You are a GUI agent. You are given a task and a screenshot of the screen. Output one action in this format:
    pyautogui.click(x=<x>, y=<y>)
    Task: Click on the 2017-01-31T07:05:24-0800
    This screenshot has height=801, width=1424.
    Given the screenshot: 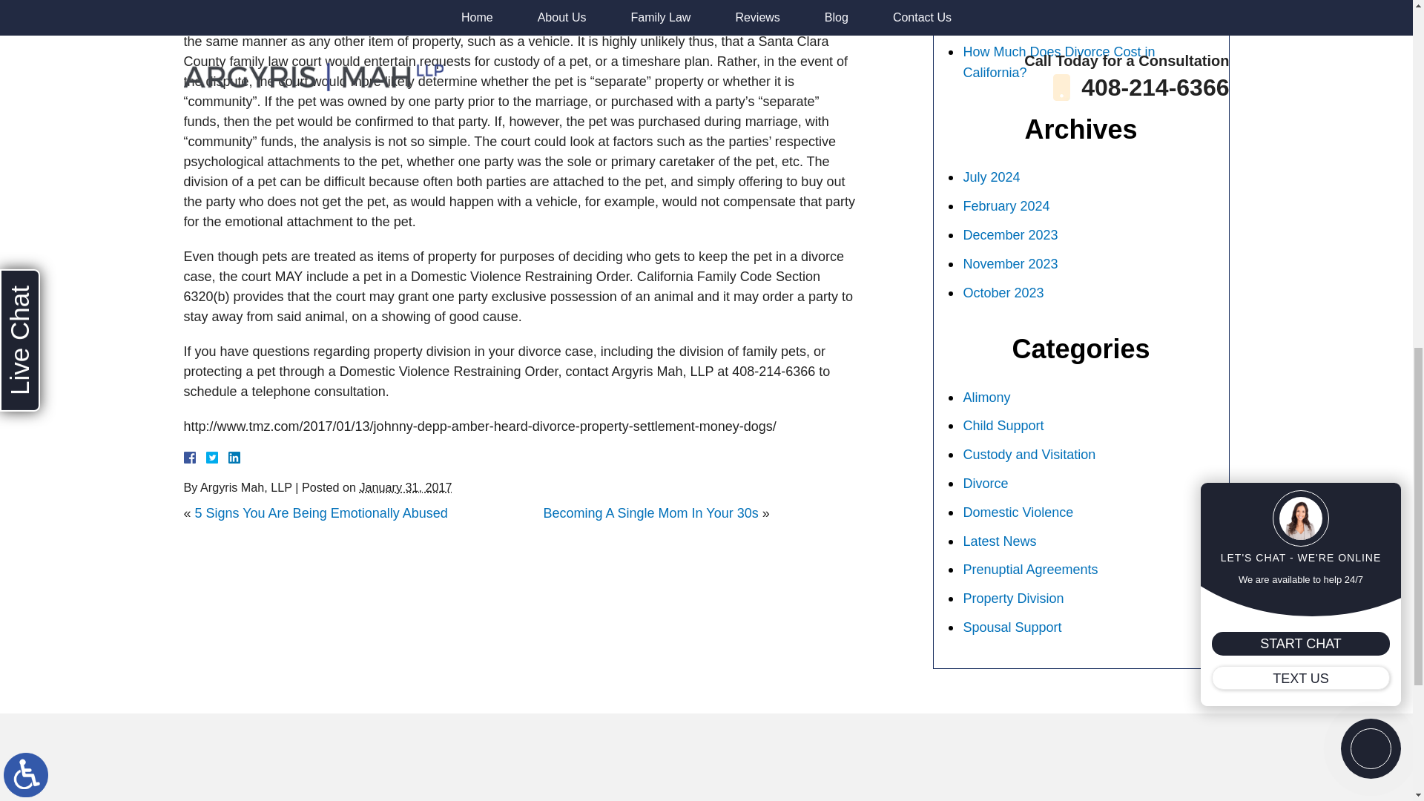 What is the action you would take?
    pyautogui.click(x=405, y=487)
    